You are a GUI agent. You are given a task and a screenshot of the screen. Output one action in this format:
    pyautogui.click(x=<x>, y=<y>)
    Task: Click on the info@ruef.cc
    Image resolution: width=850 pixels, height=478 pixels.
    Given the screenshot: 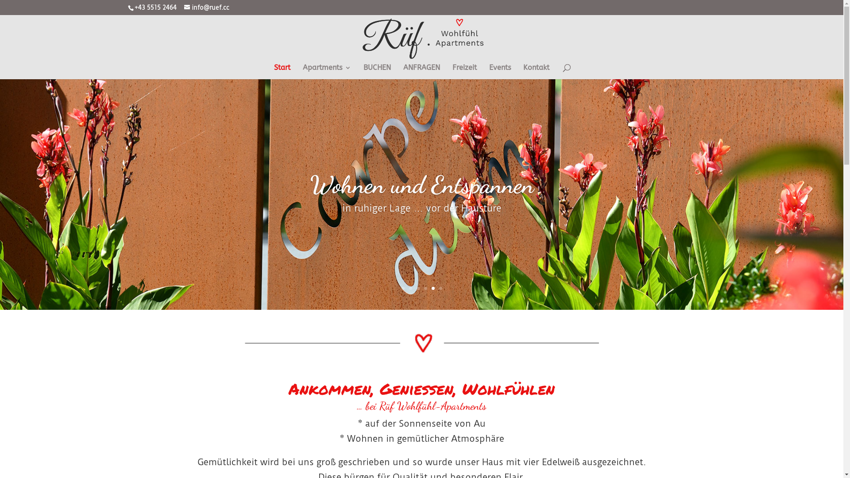 What is the action you would take?
    pyautogui.click(x=207, y=8)
    